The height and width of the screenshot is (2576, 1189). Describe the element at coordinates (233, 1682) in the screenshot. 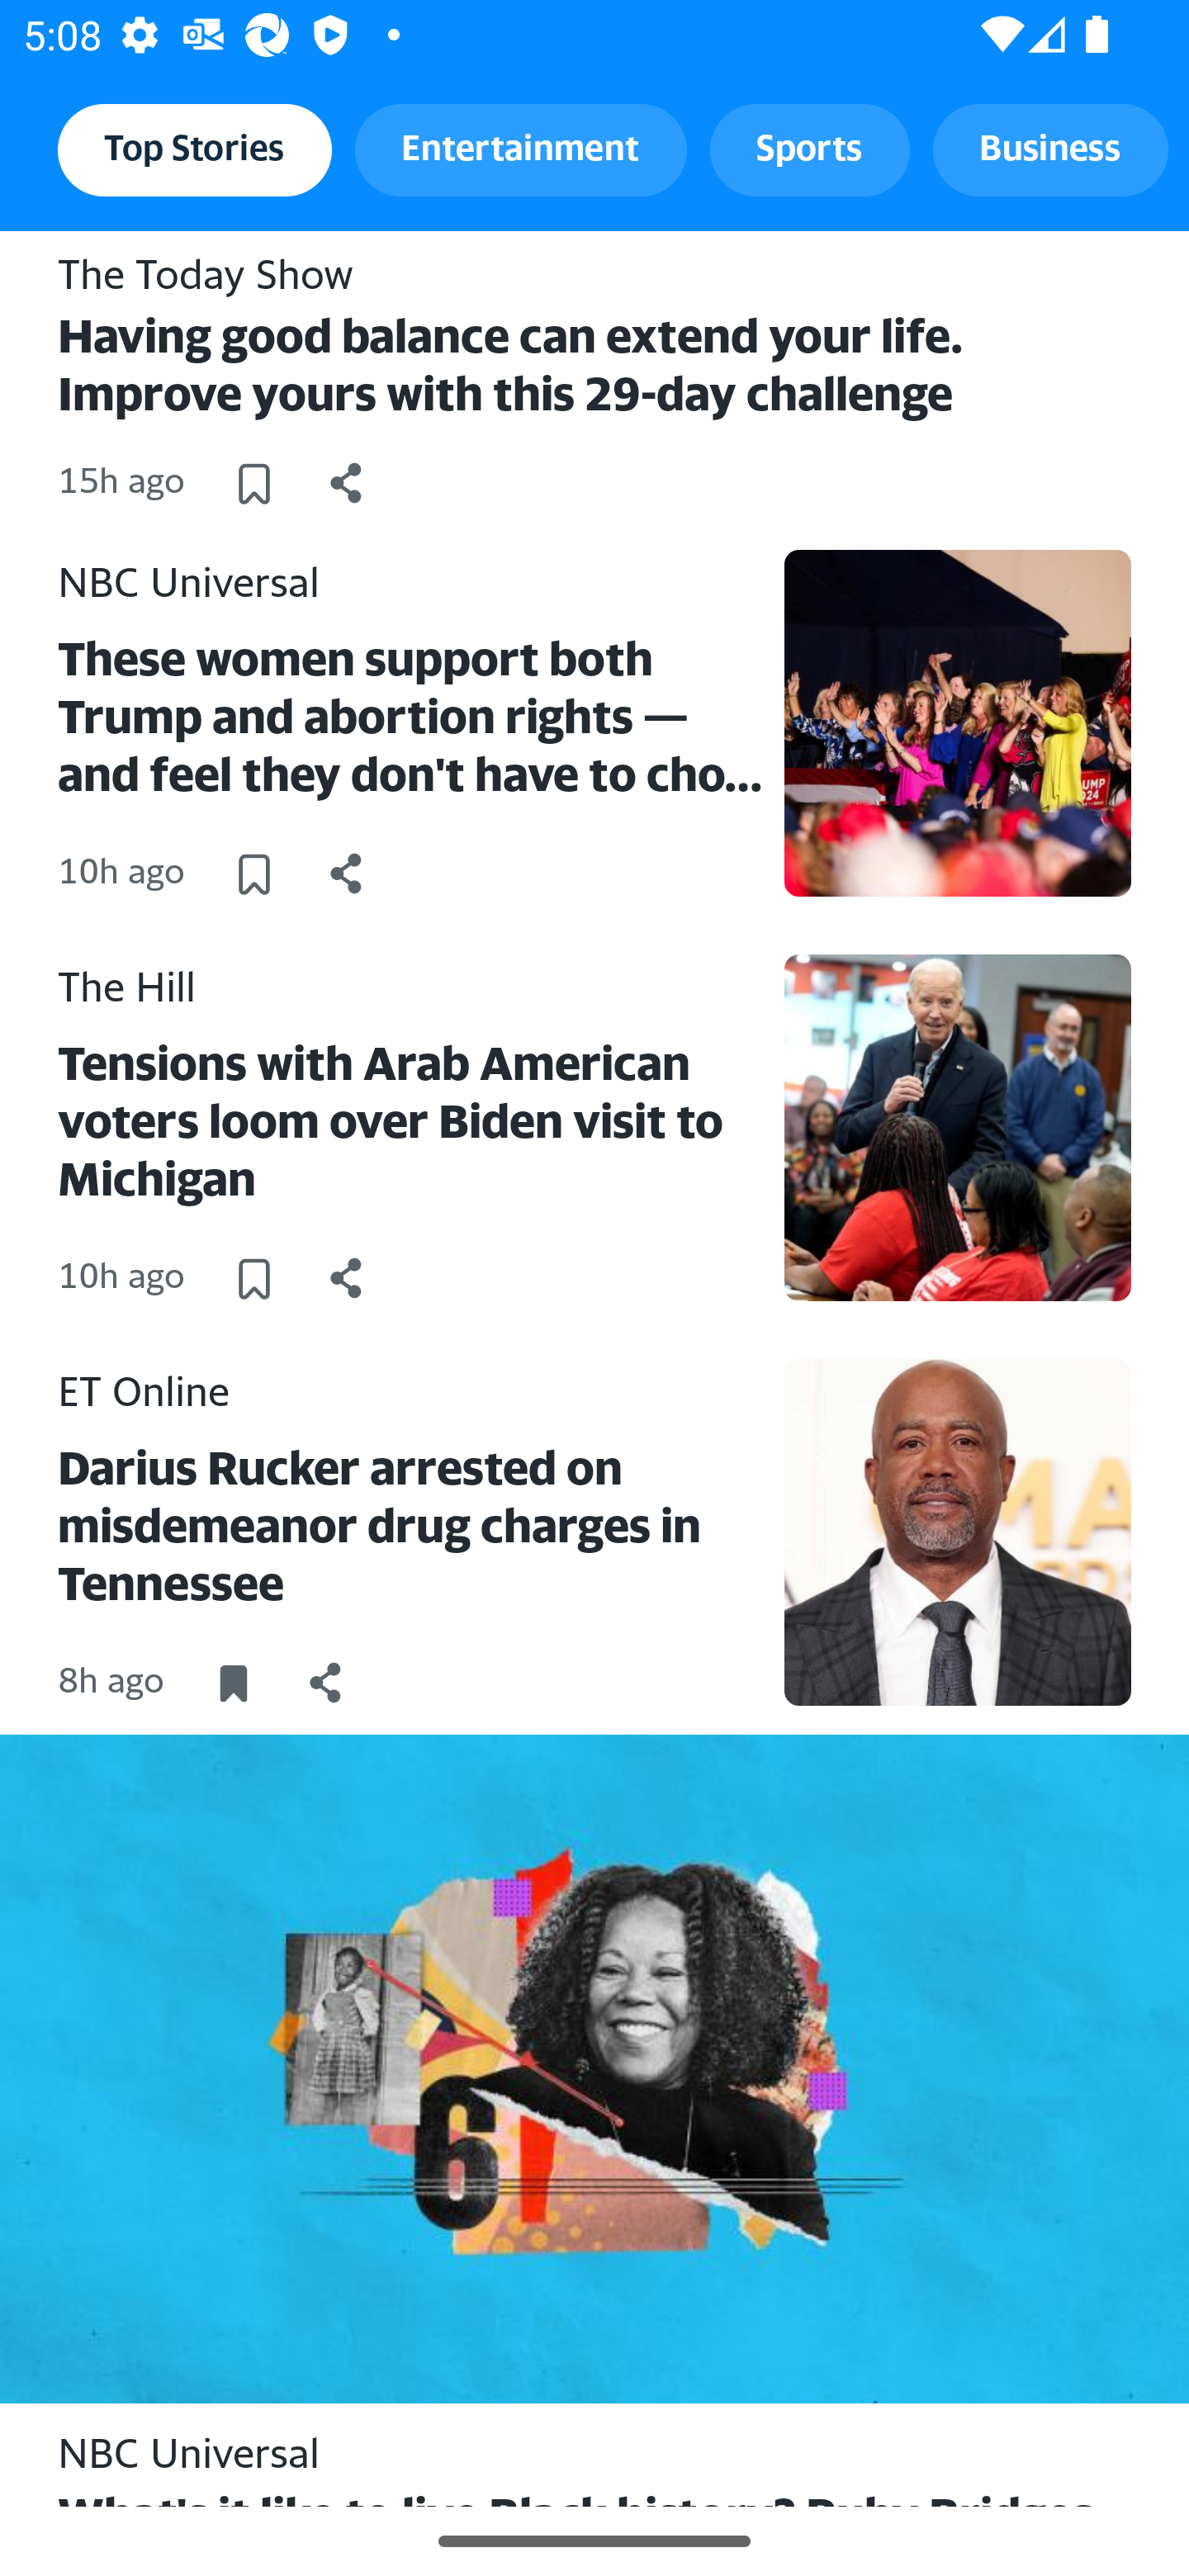

I see `Remove this article from your saved list` at that location.